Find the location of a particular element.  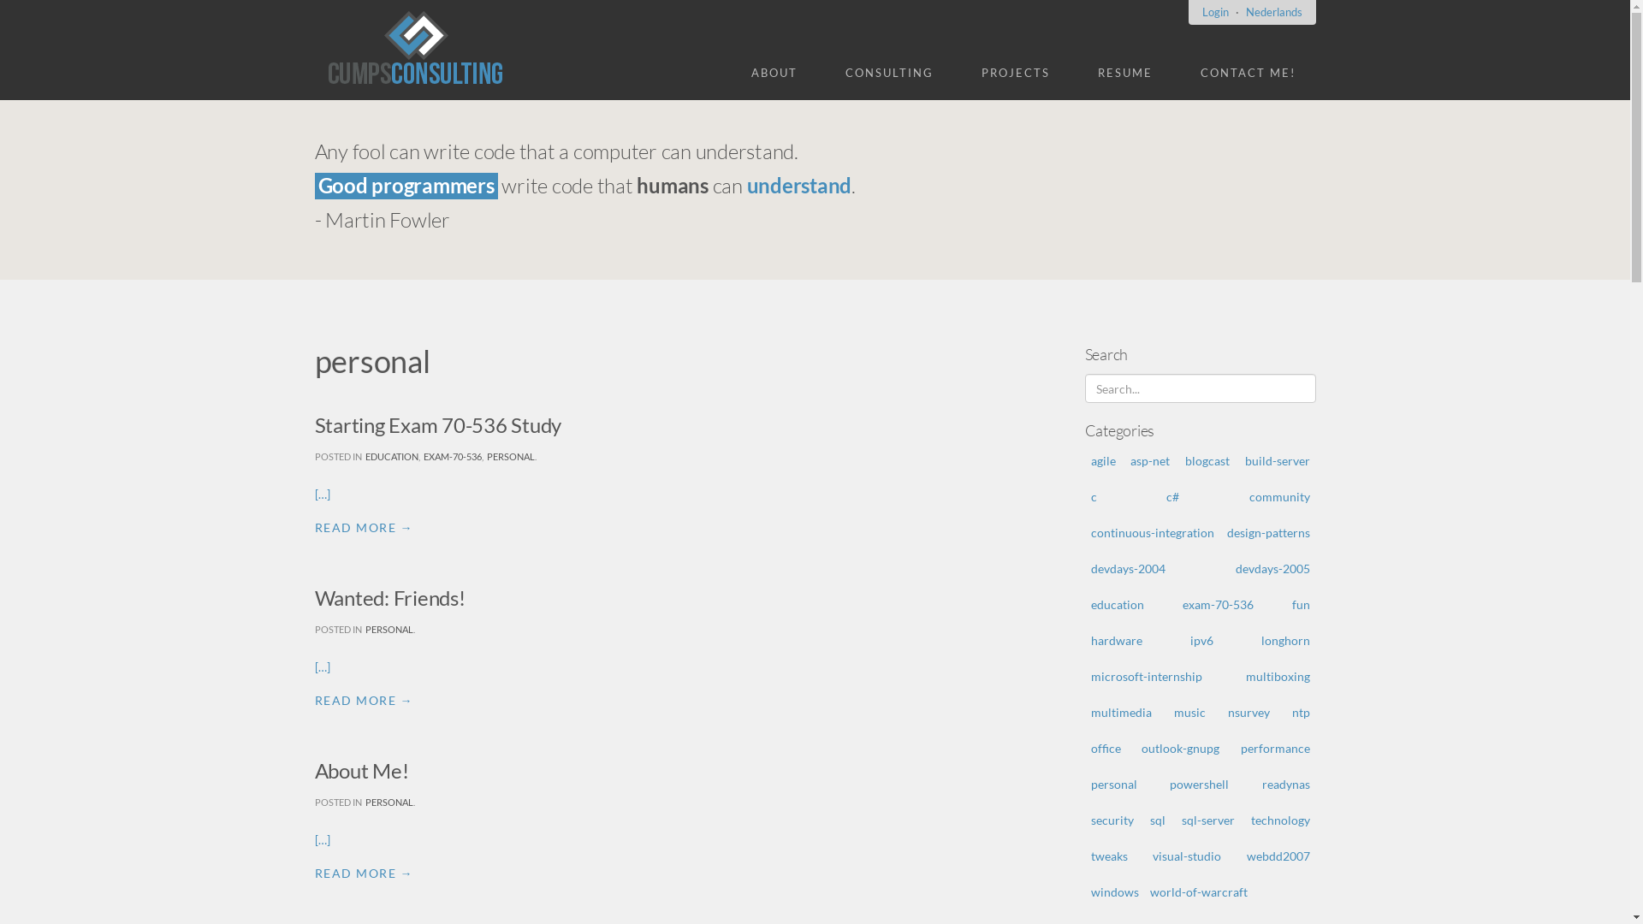

EDUCATION is located at coordinates (391, 457).